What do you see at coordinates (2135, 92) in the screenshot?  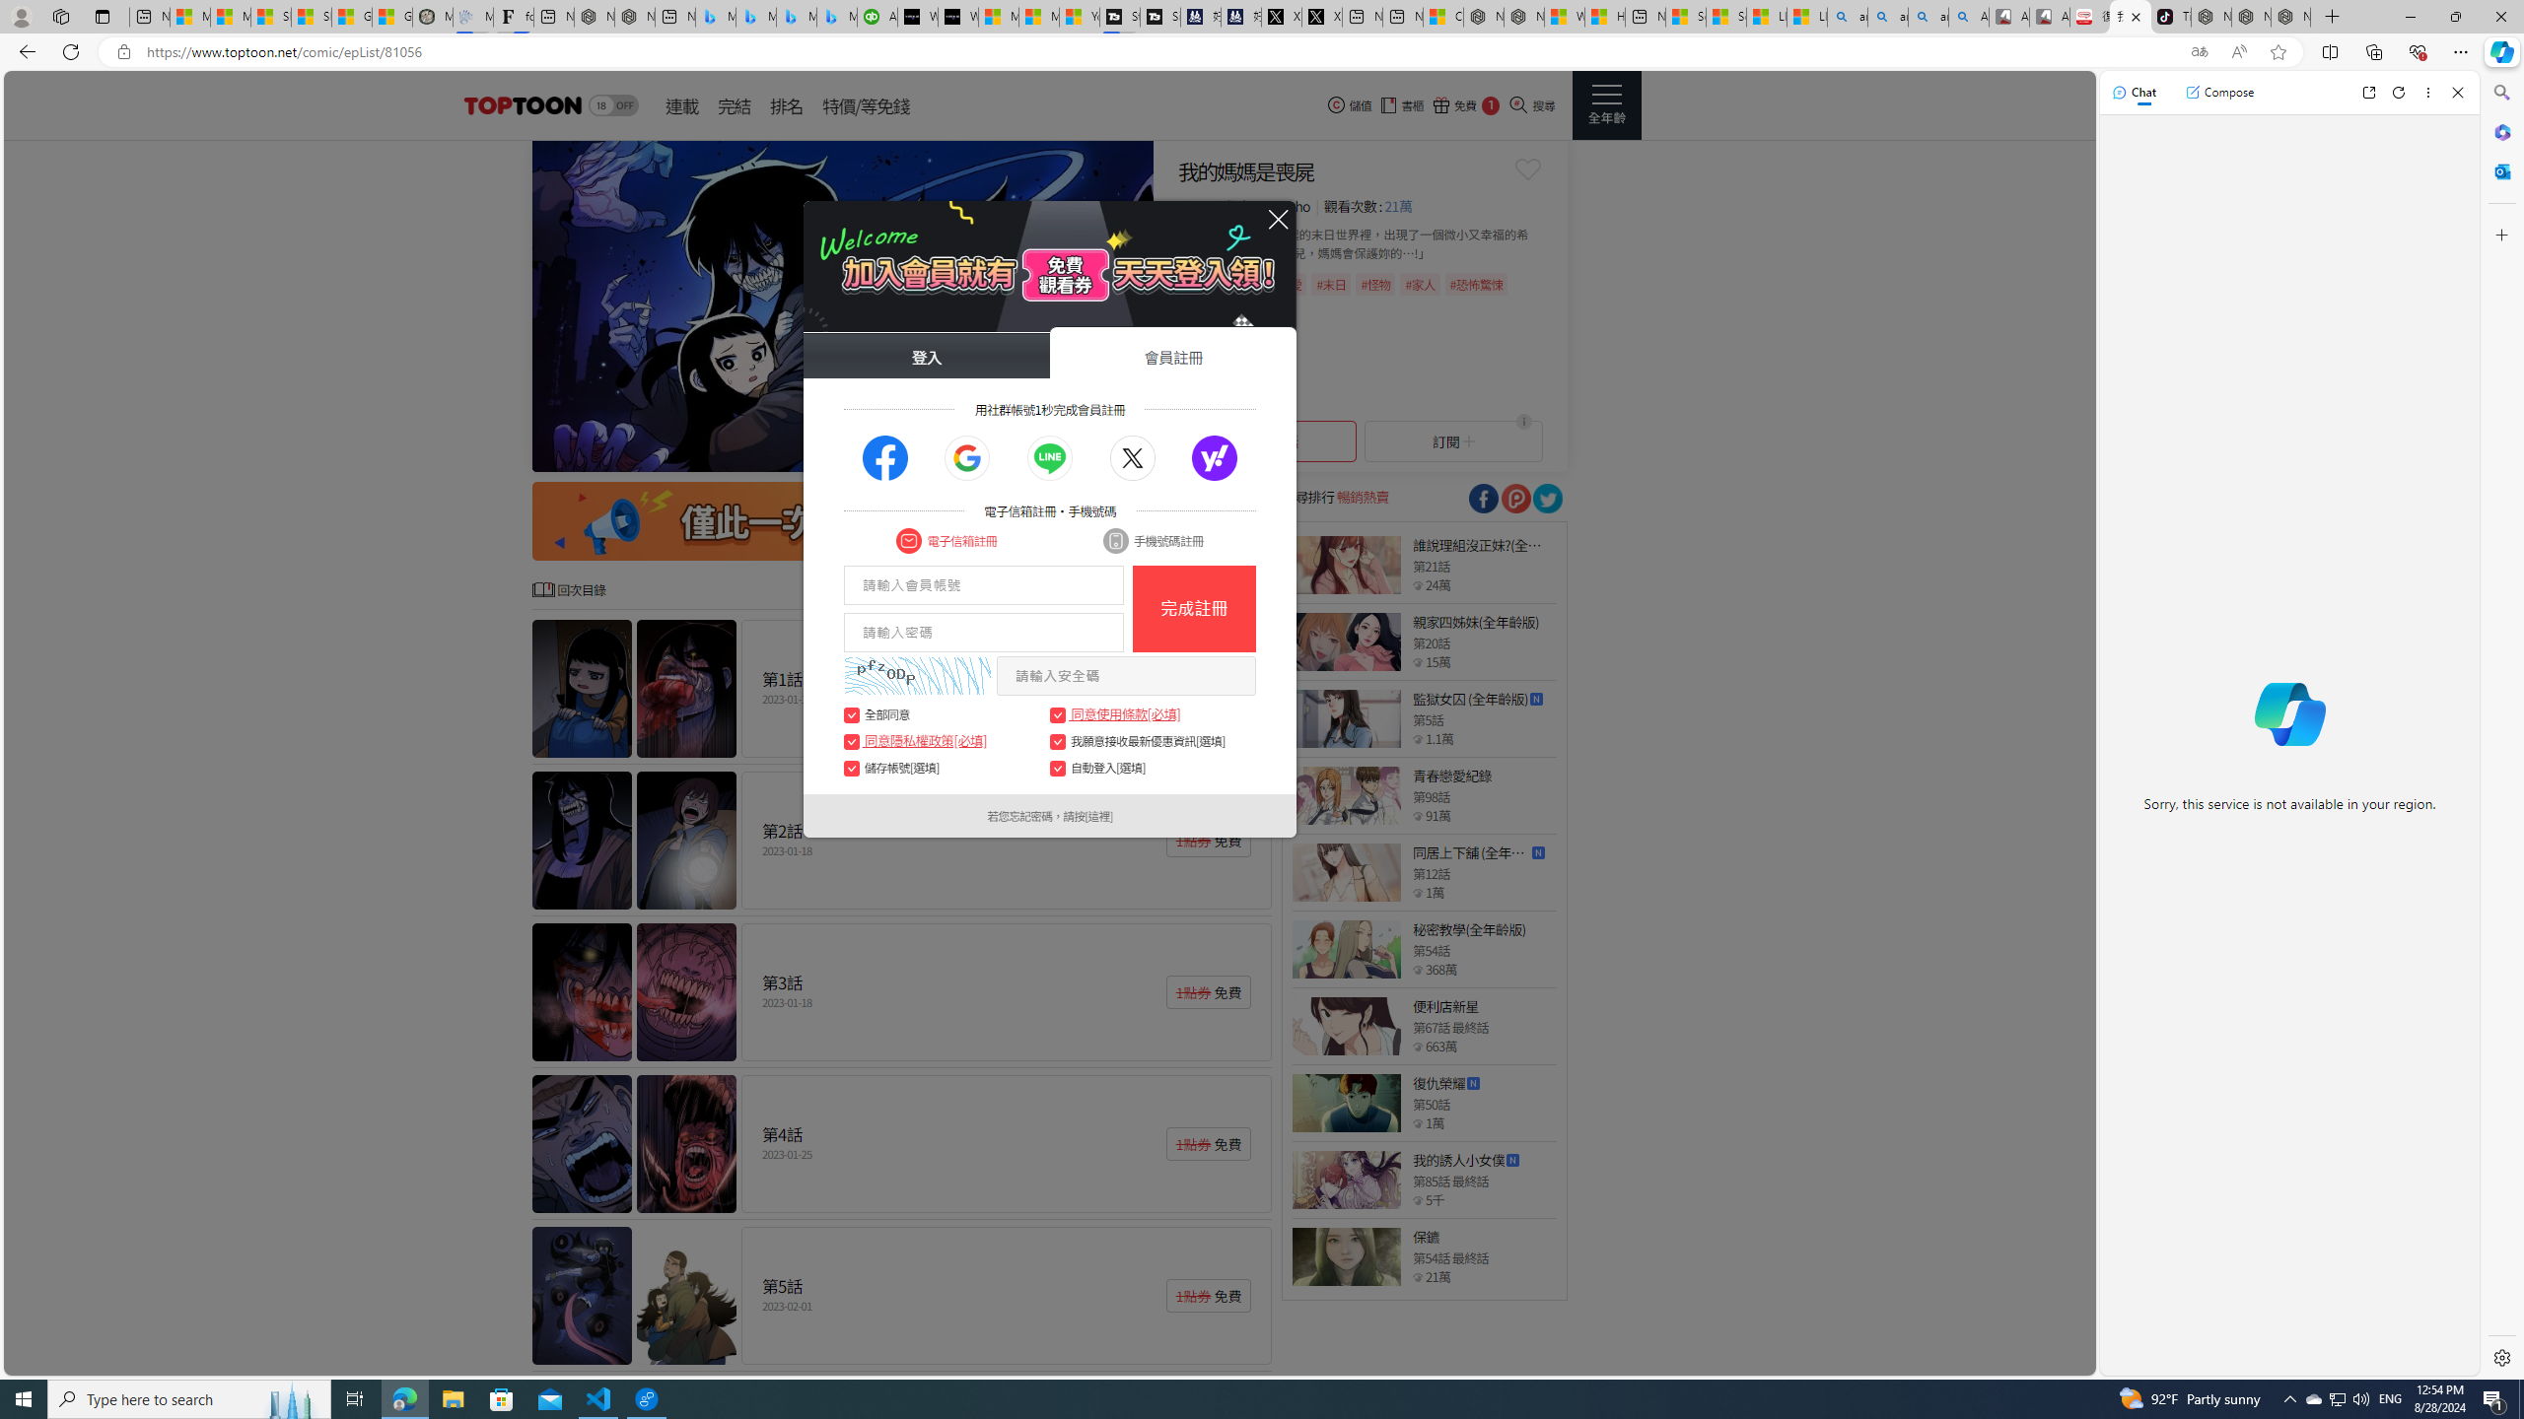 I see `Chat` at bounding box center [2135, 92].